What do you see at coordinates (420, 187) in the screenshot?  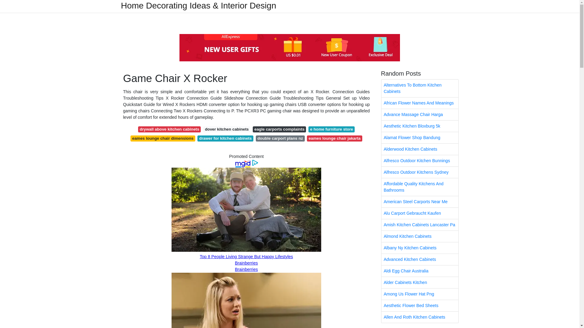 I see `Affordable Quality Kitchens And Bathrooms` at bounding box center [420, 187].